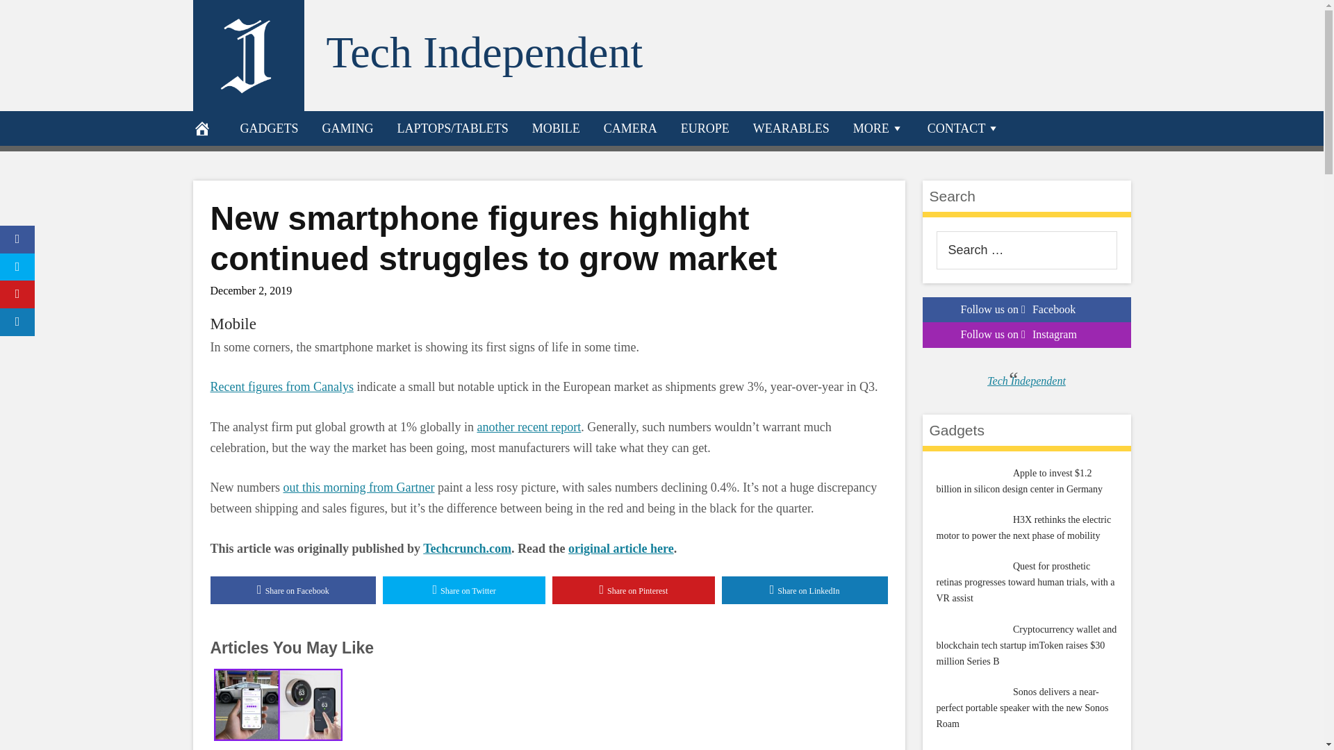 This screenshot has width=1334, height=750. Describe the element at coordinates (556, 128) in the screenshot. I see `MOBILE` at that location.